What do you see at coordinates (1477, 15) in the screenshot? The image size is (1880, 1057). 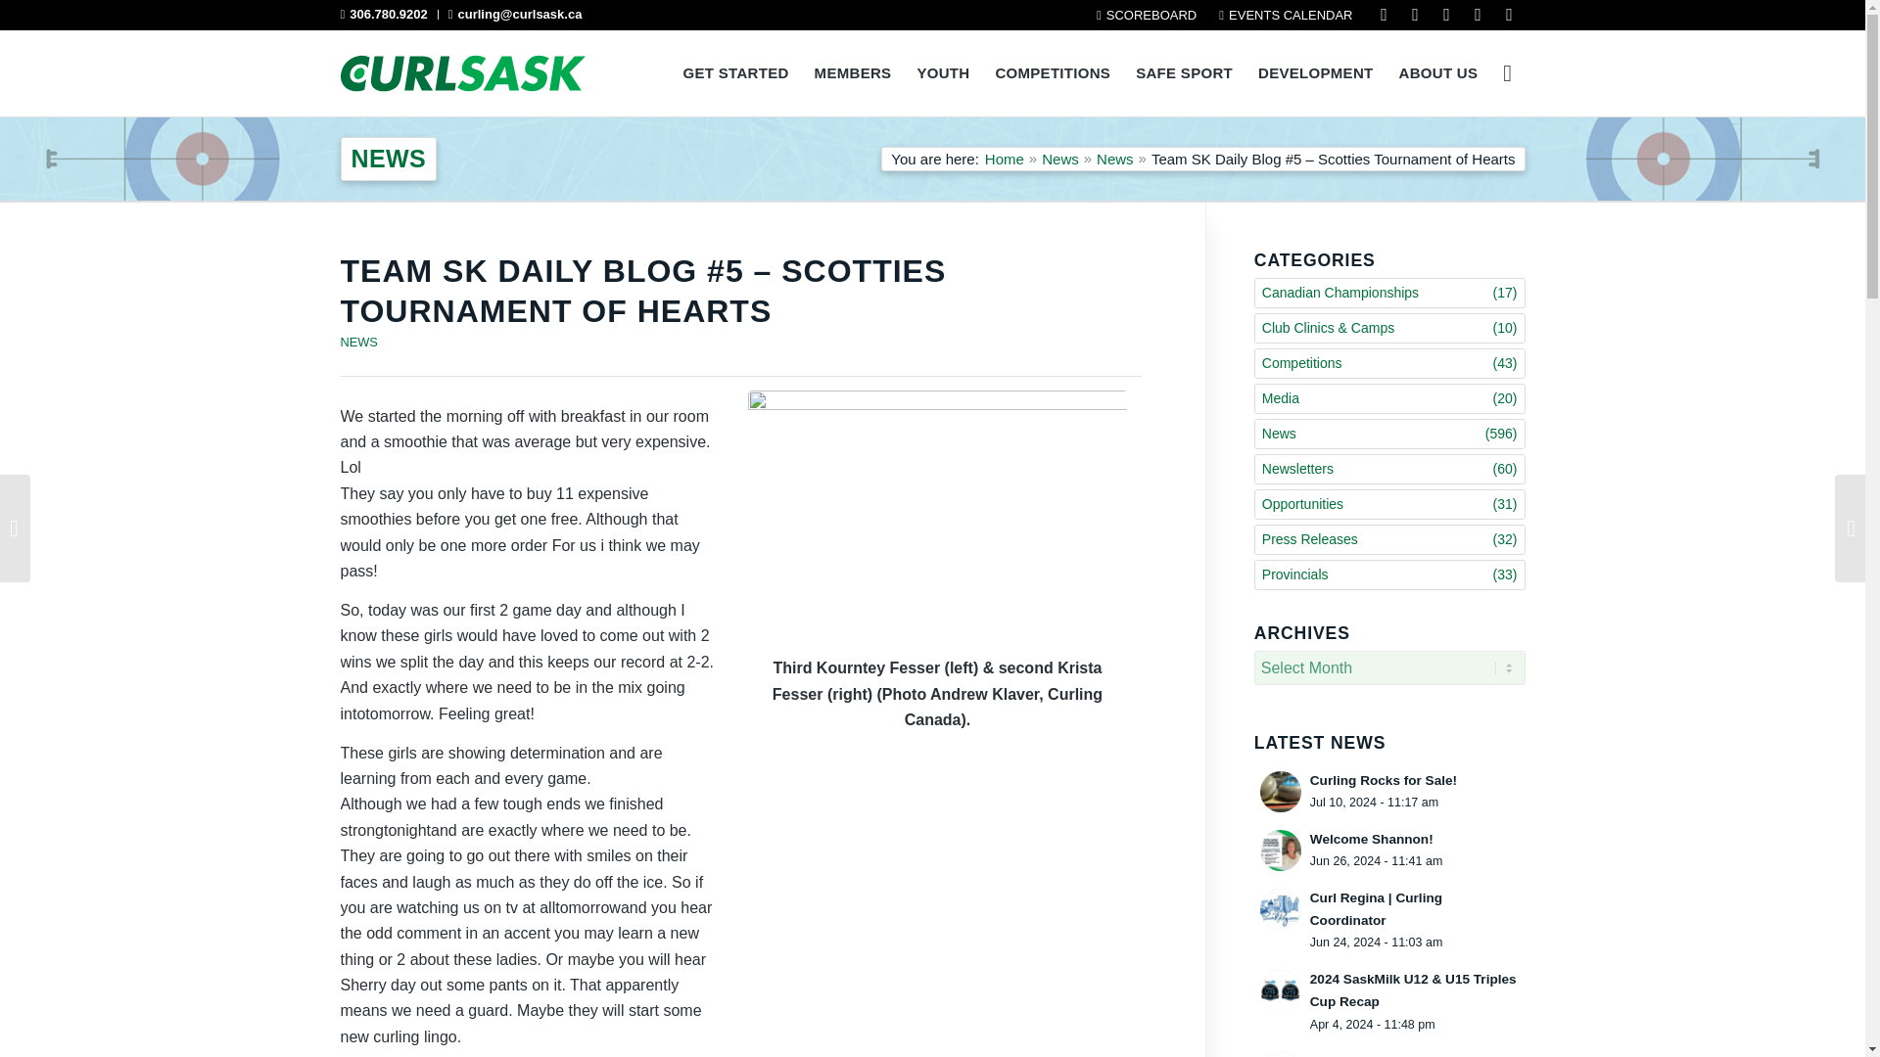 I see `Youtube` at bounding box center [1477, 15].